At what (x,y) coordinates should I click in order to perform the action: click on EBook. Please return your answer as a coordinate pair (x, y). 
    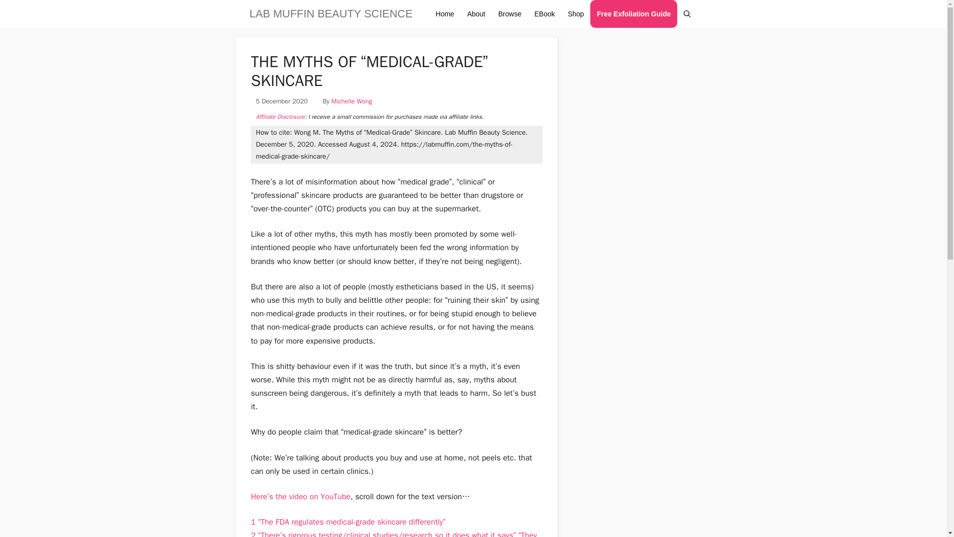
    Looking at the image, I should click on (544, 14).